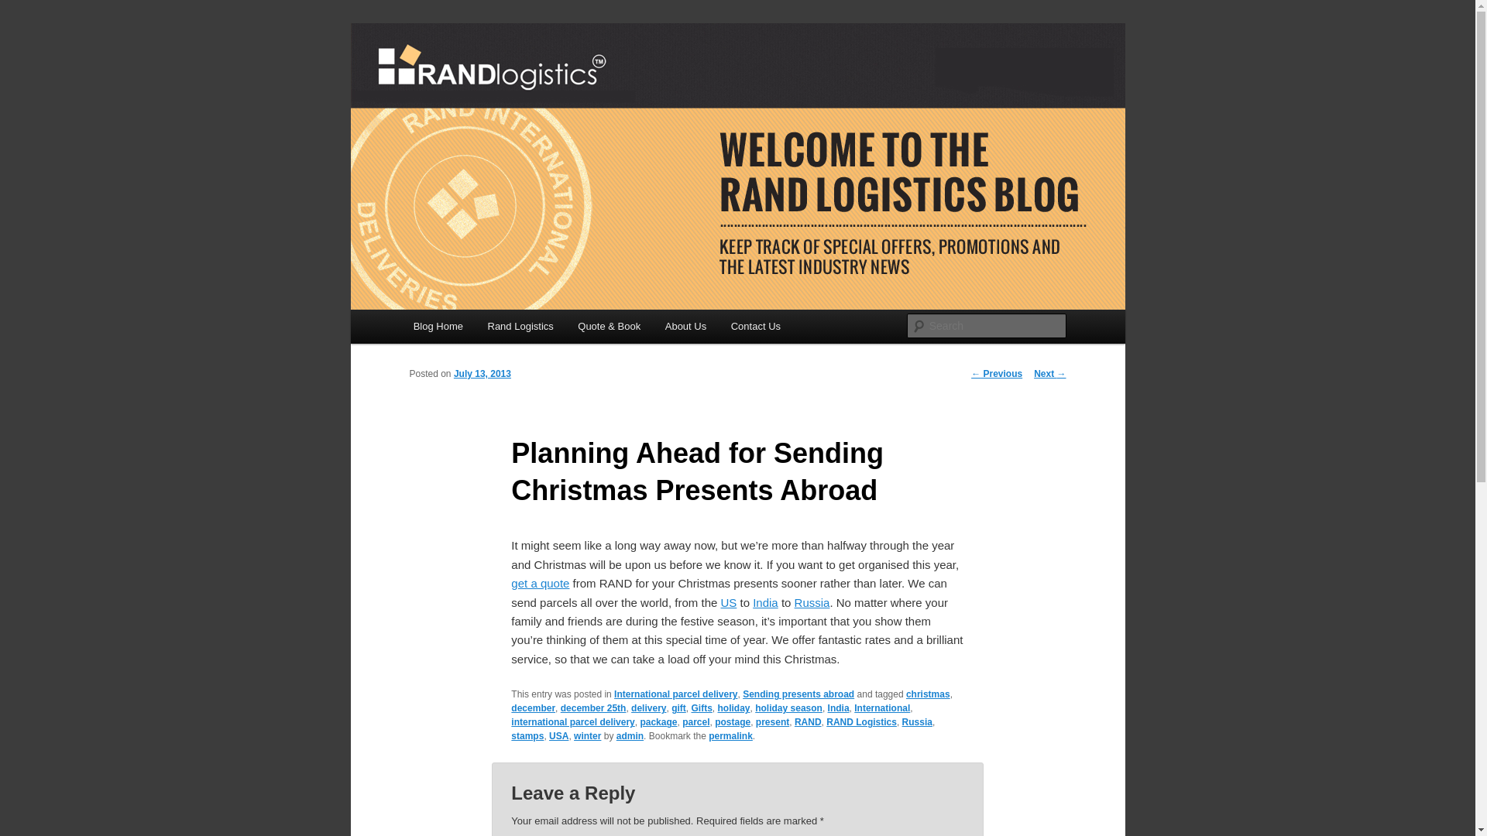  I want to click on december, so click(533, 708).